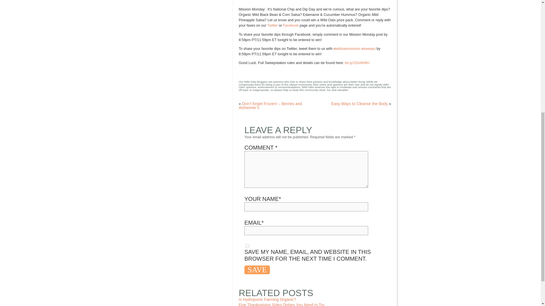 Image resolution: width=545 pixels, height=306 pixels. I want to click on SAVE, so click(257, 270).